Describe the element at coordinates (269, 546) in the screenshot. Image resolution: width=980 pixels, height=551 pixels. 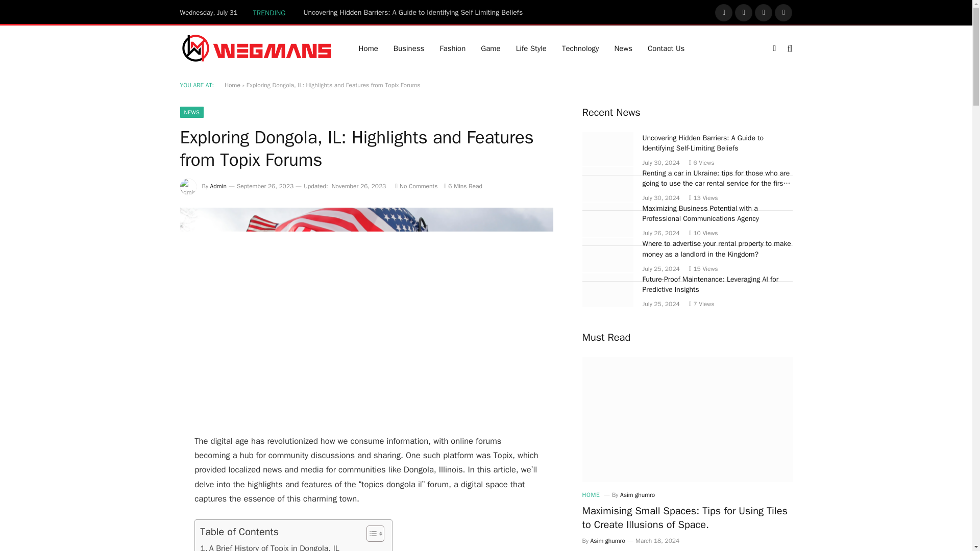
I see `A Brief History of Topix in Dongola, IL` at that location.